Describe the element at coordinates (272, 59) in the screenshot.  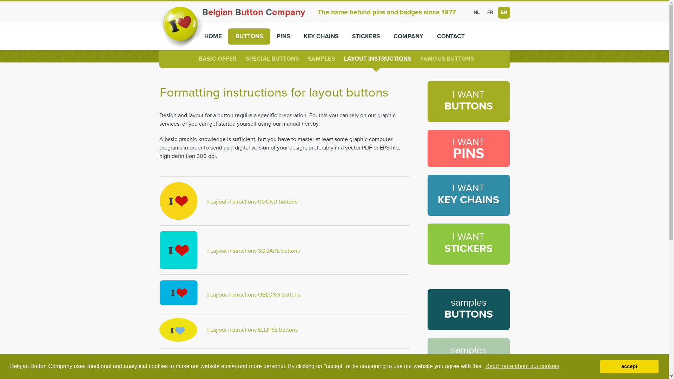
I see `SPECIAL BUTTONS` at that location.